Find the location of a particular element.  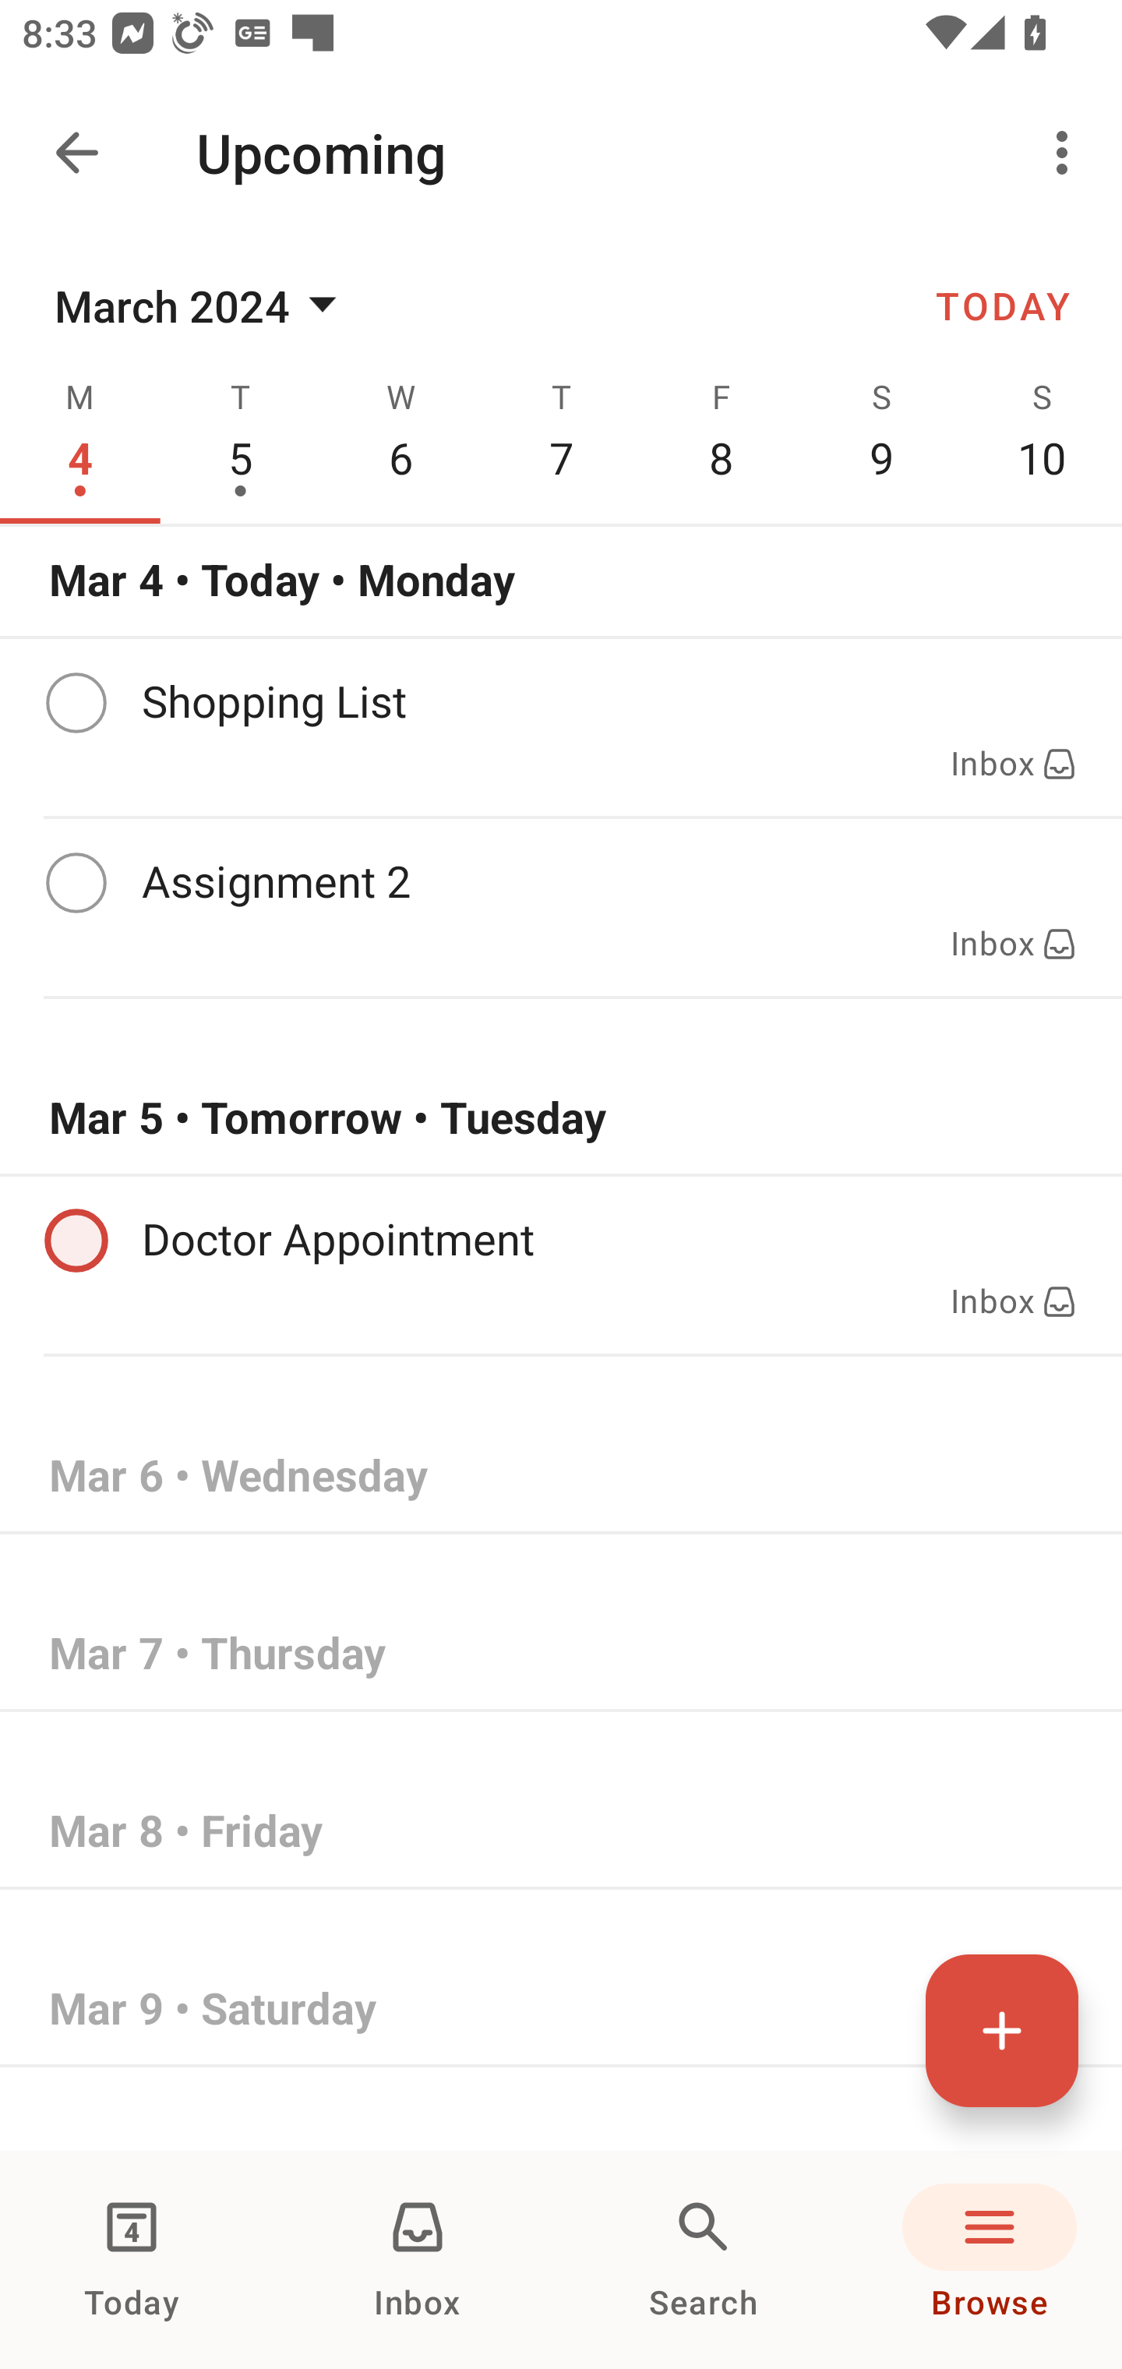

Search is located at coordinates (704, 2260).